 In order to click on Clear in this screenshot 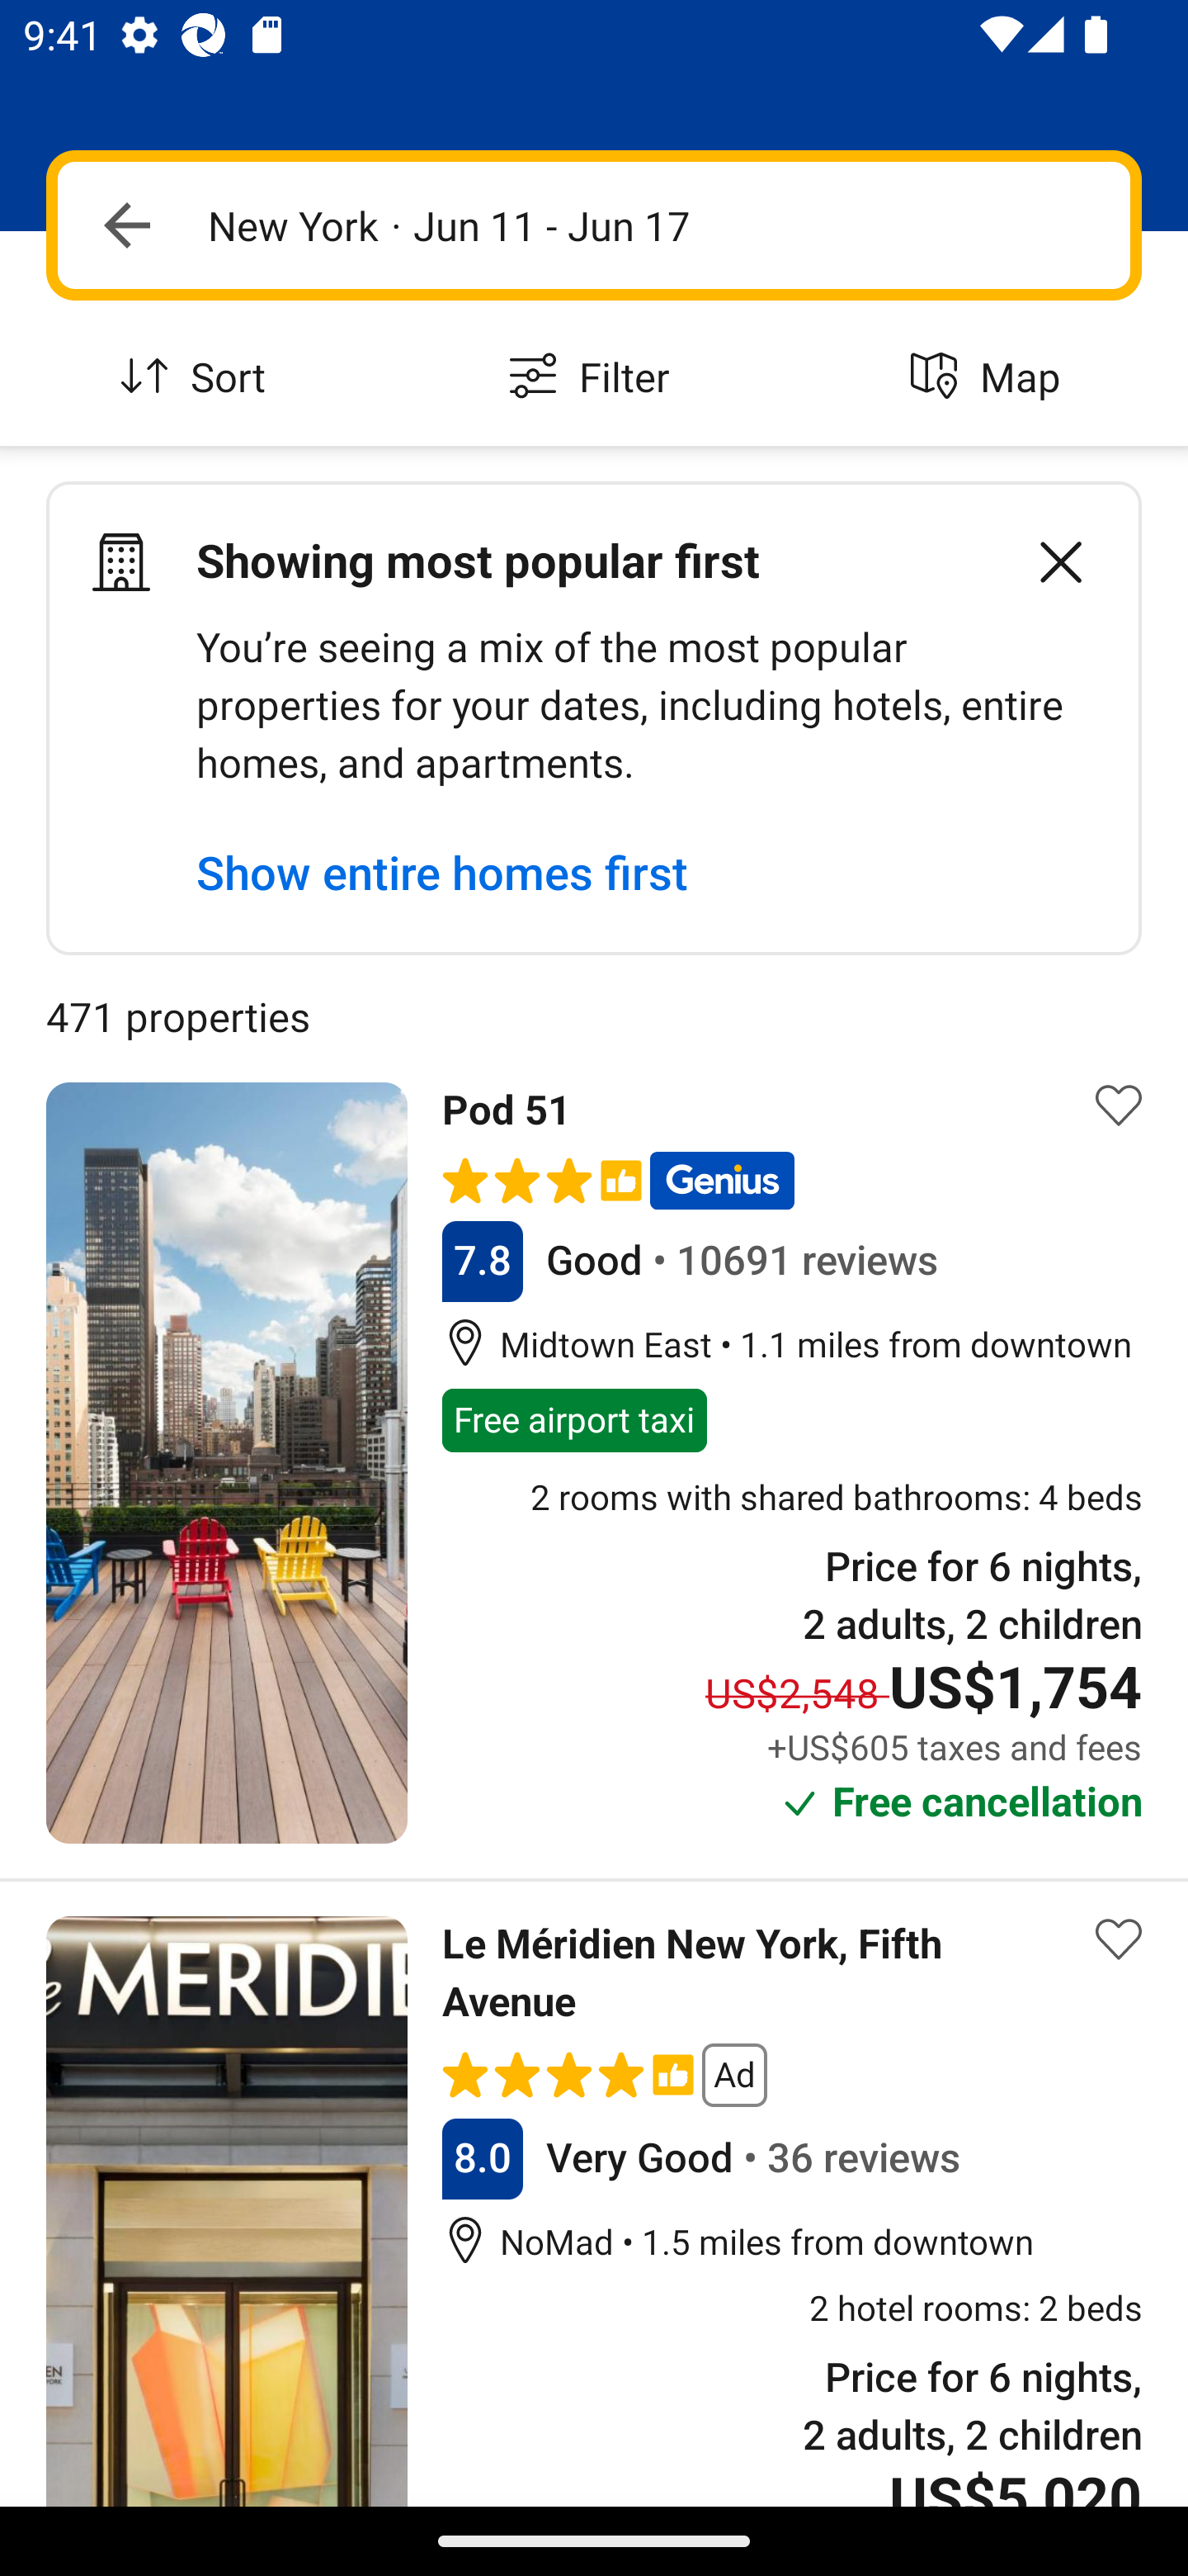, I will do `click(1043, 561)`.